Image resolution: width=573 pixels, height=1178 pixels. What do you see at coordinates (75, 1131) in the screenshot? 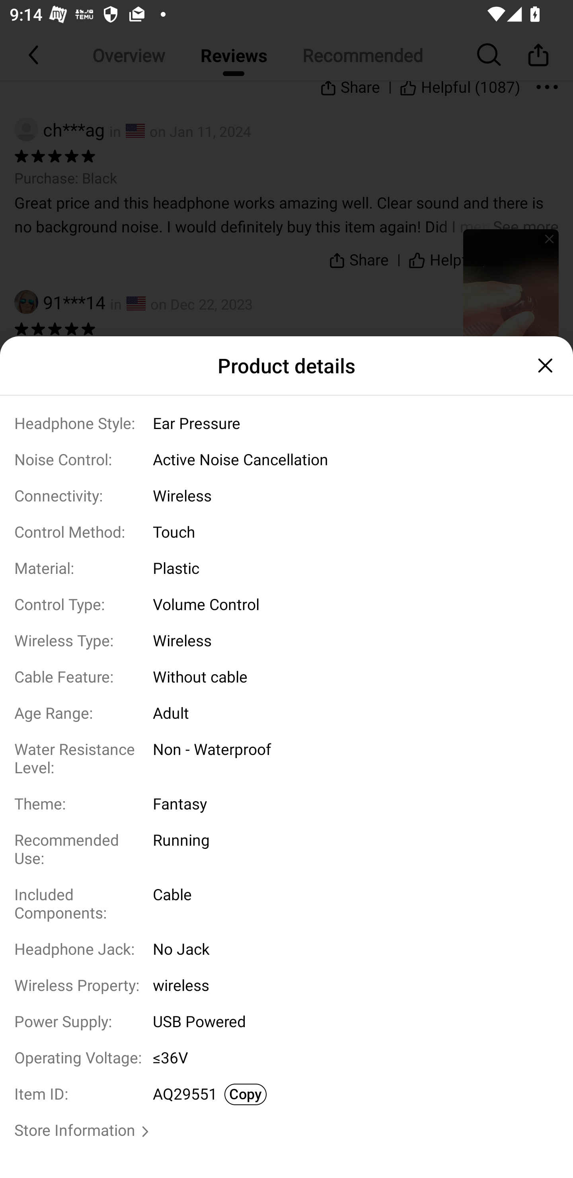
I see `Store Information` at bounding box center [75, 1131].